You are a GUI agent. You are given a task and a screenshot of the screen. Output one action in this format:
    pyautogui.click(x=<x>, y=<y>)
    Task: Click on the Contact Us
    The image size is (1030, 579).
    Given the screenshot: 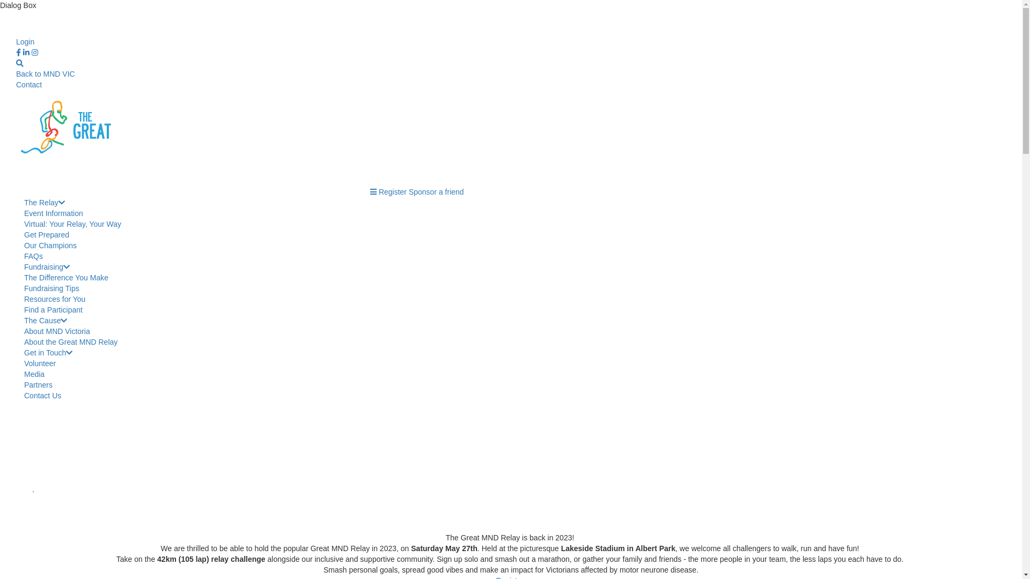 What is the action you would take?
    pyautogui.click(x=43, y=396)
    